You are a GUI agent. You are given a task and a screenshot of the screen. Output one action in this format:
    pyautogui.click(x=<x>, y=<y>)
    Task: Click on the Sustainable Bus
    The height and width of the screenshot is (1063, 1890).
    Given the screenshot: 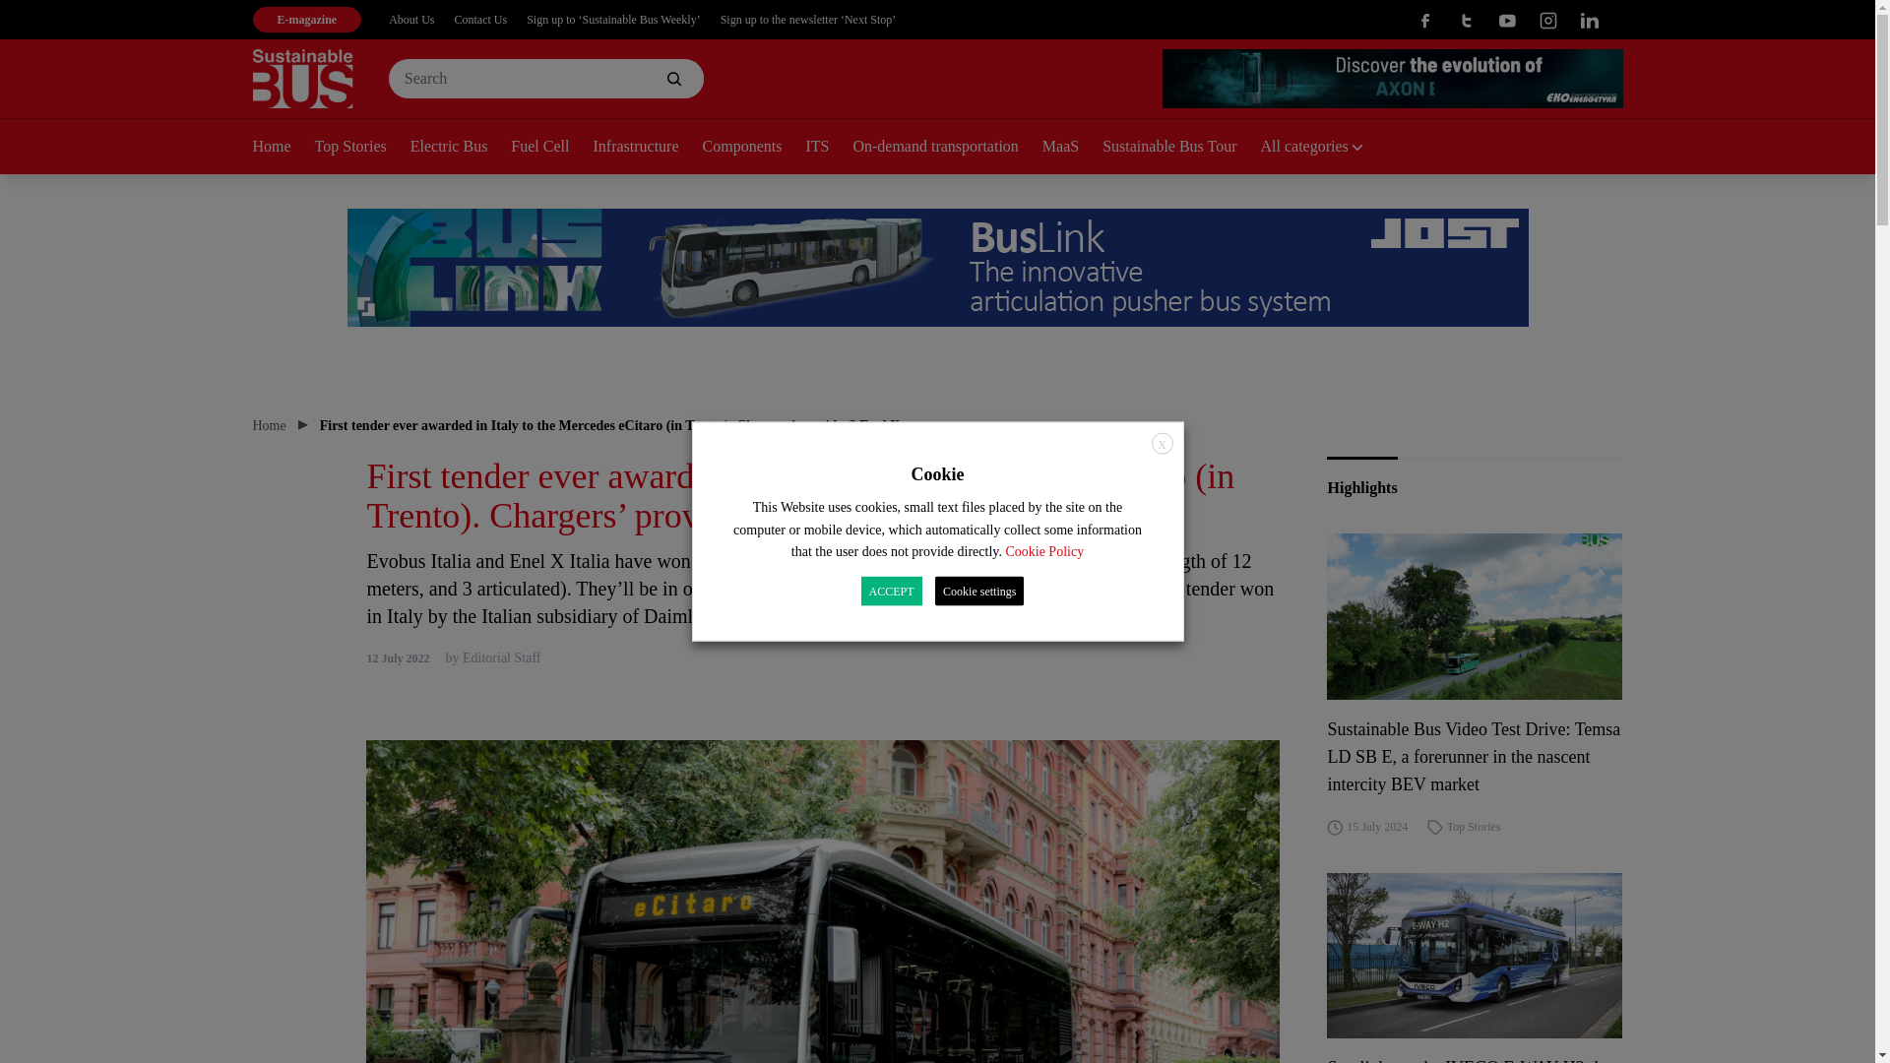 What is the action you would take?
    pyautogui.click(x=301, y=79)
    